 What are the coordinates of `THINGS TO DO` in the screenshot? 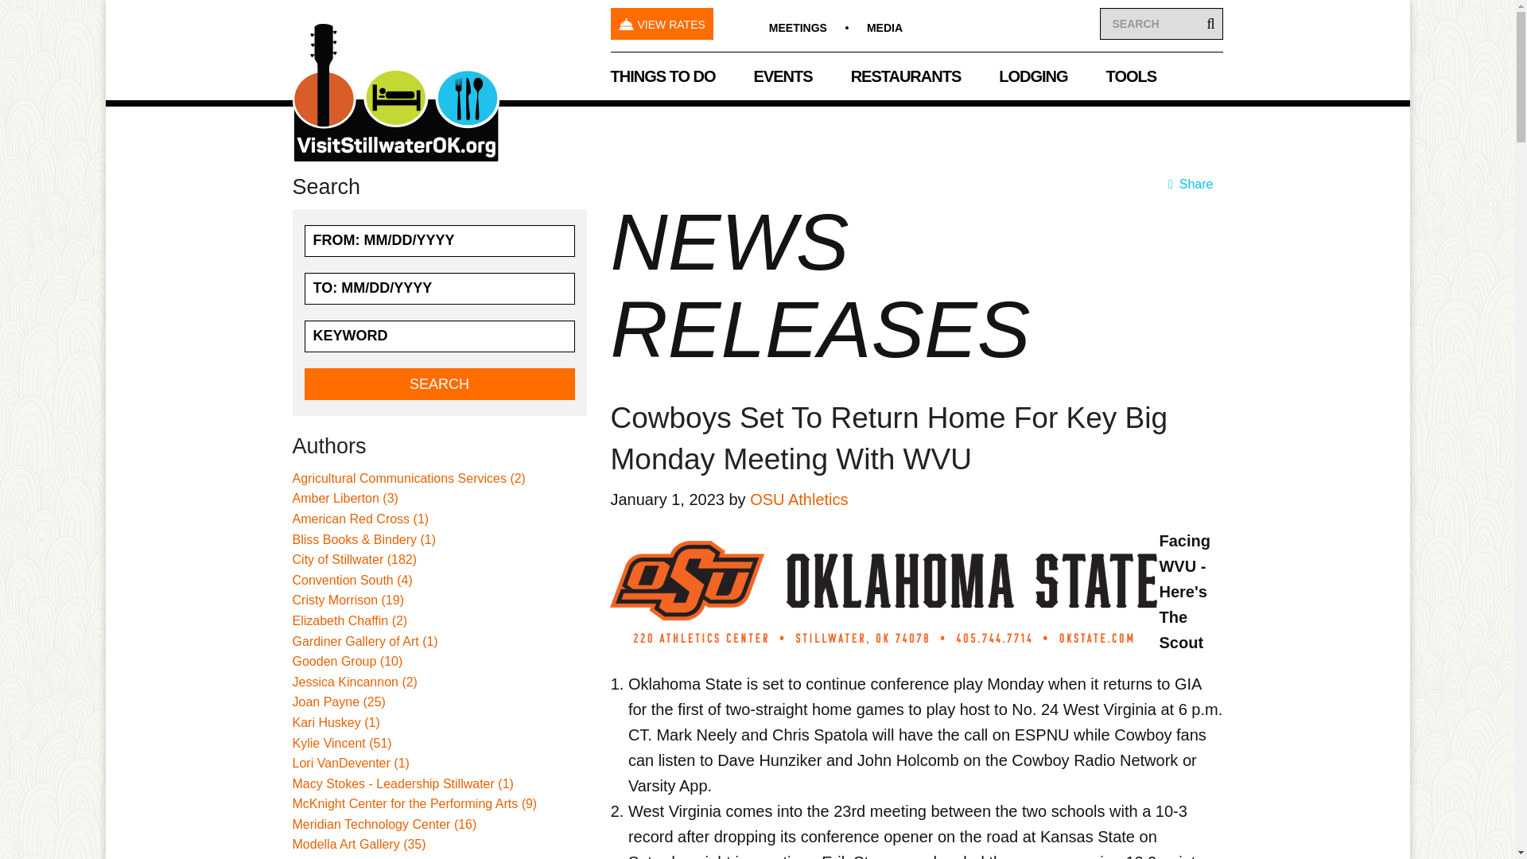 It's located at (663, 76).